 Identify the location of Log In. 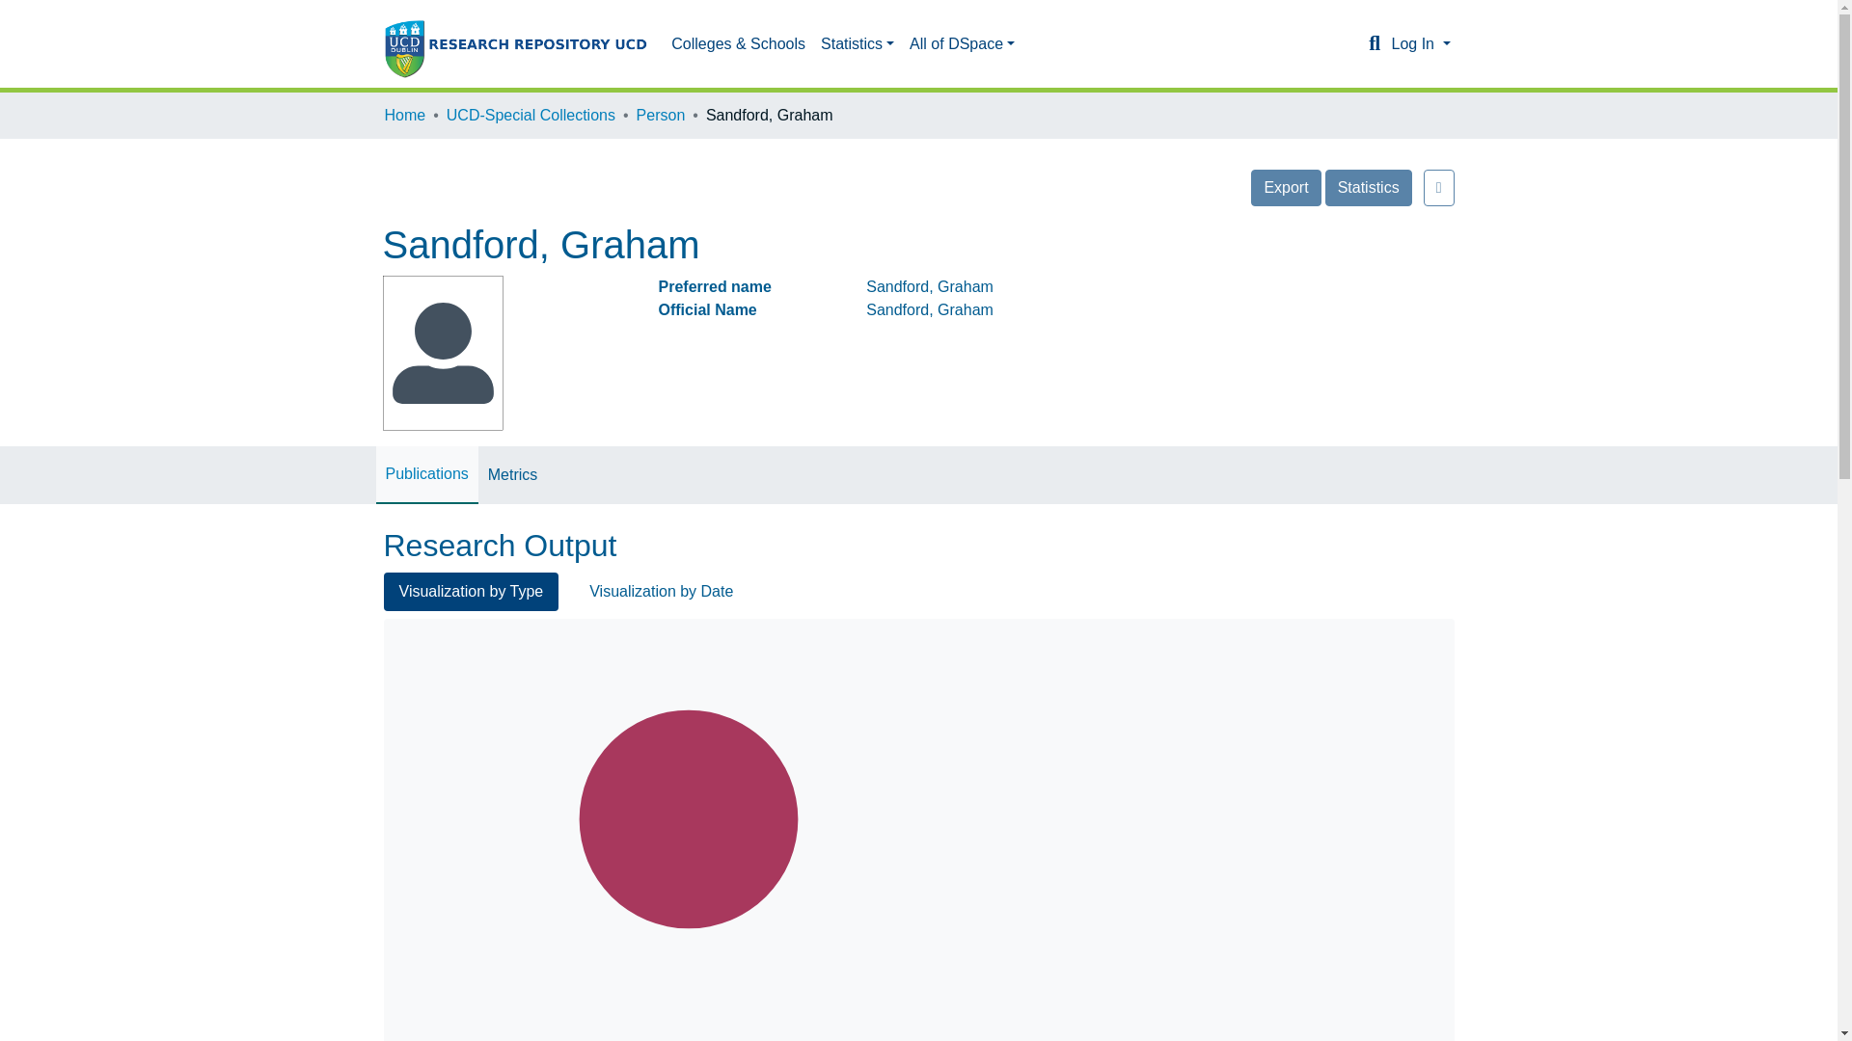
(1420, 43).